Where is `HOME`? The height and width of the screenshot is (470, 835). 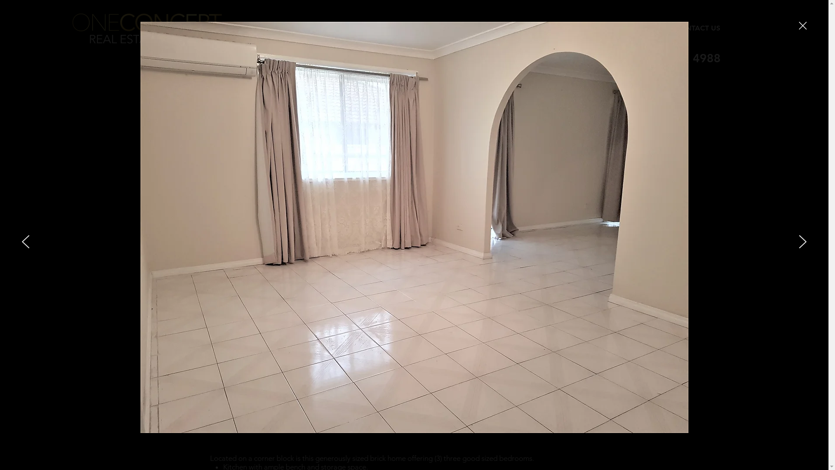 HOME is located at coordinates (437, 28).